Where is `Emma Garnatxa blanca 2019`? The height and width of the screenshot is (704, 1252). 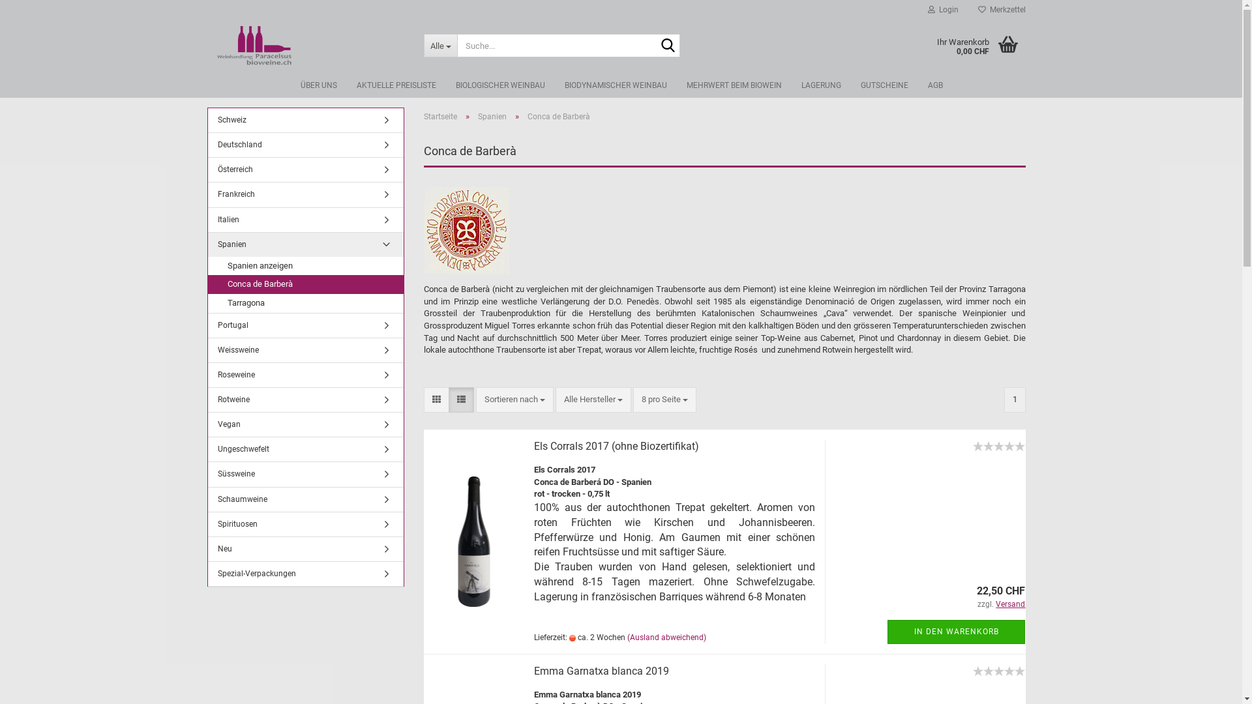 Emma Garnatxa blanca 2019 is located at coordinates (601, 671).